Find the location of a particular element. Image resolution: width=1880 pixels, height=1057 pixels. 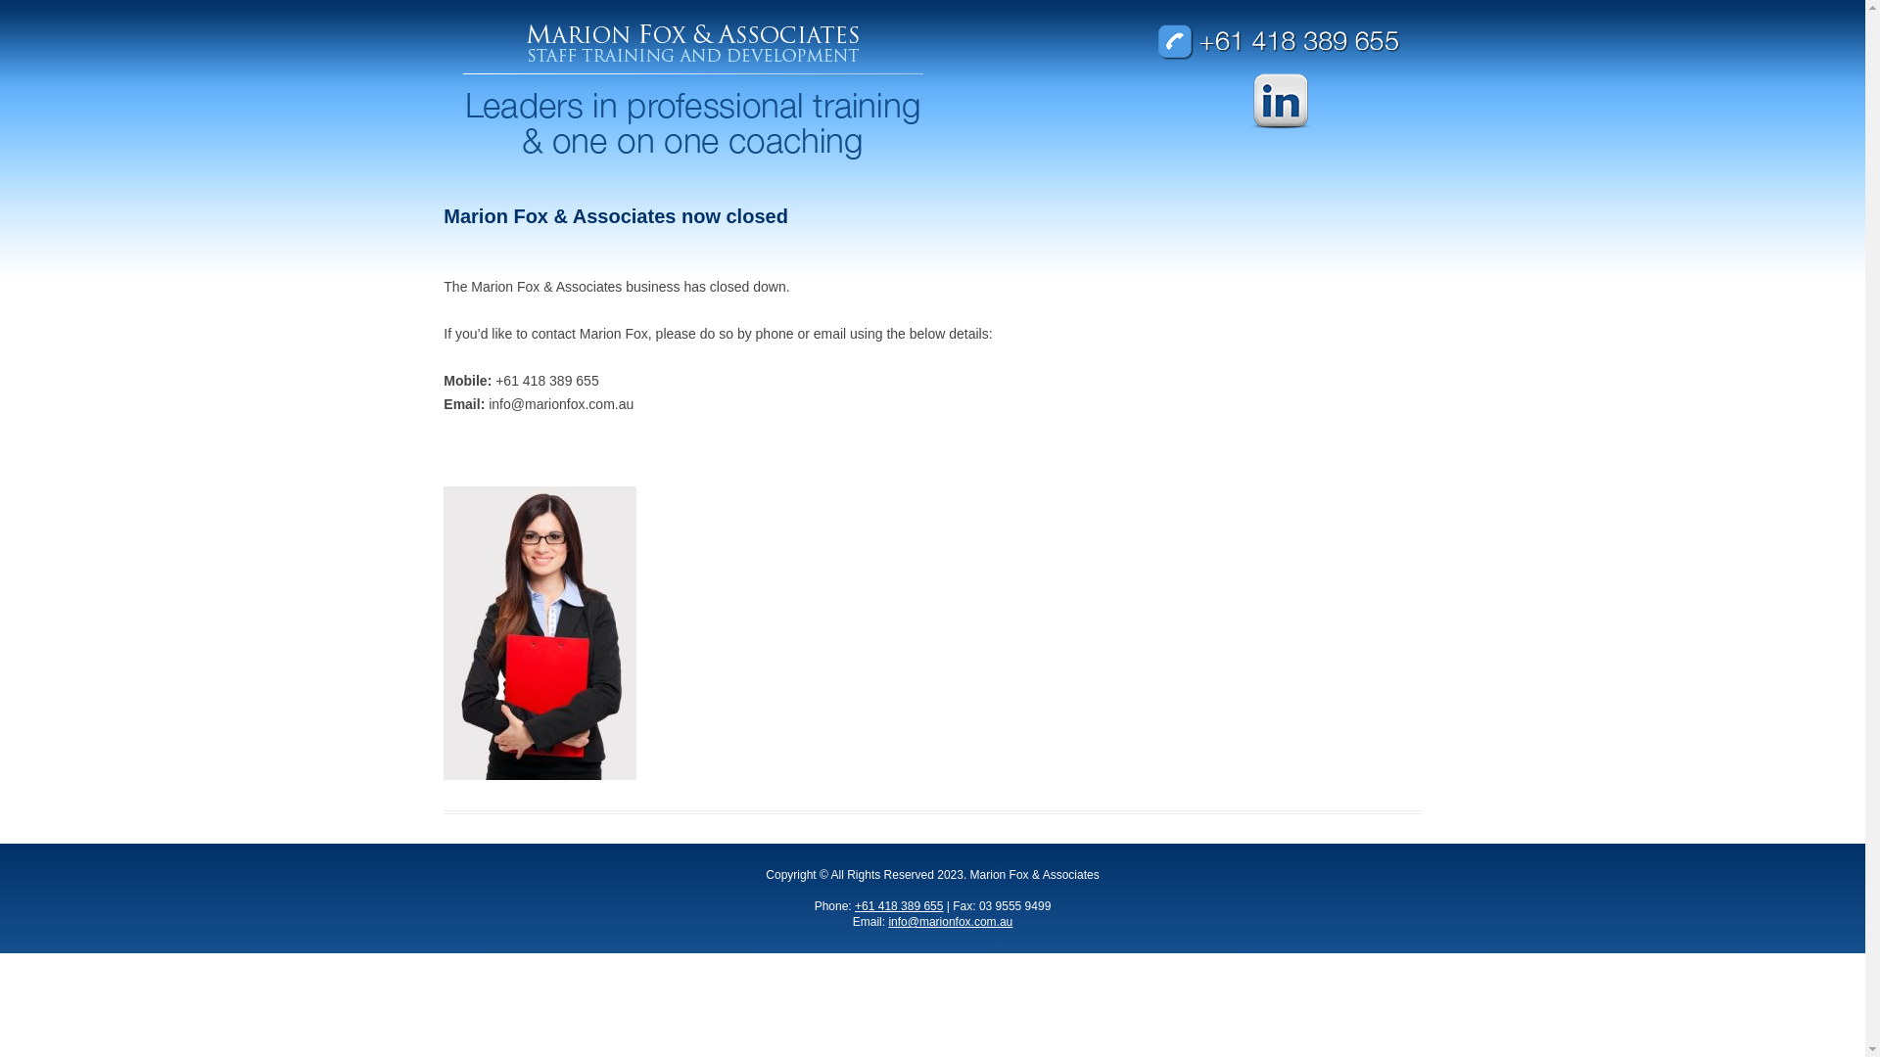

+61 418 389 655 is located at coordinates (899, 906).